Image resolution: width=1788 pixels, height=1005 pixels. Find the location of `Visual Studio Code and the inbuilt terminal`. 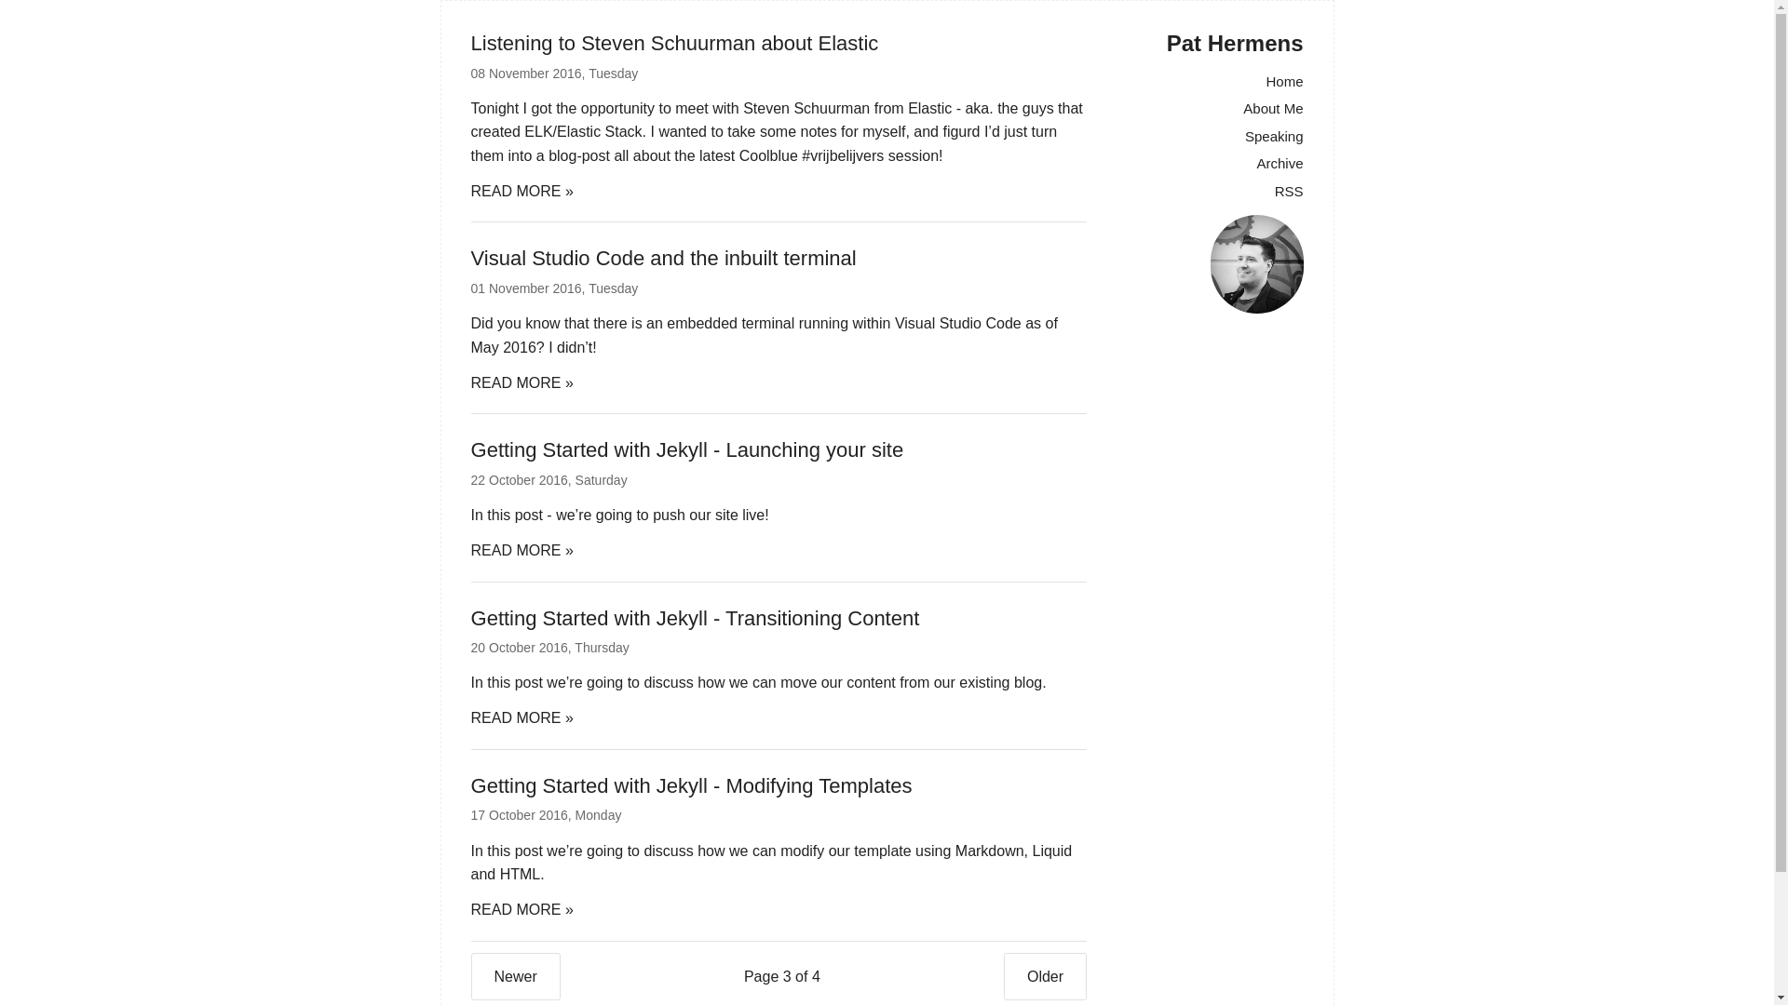

Visual Studio Code and the inbuilt terminal is located at coordinates (664, 259).